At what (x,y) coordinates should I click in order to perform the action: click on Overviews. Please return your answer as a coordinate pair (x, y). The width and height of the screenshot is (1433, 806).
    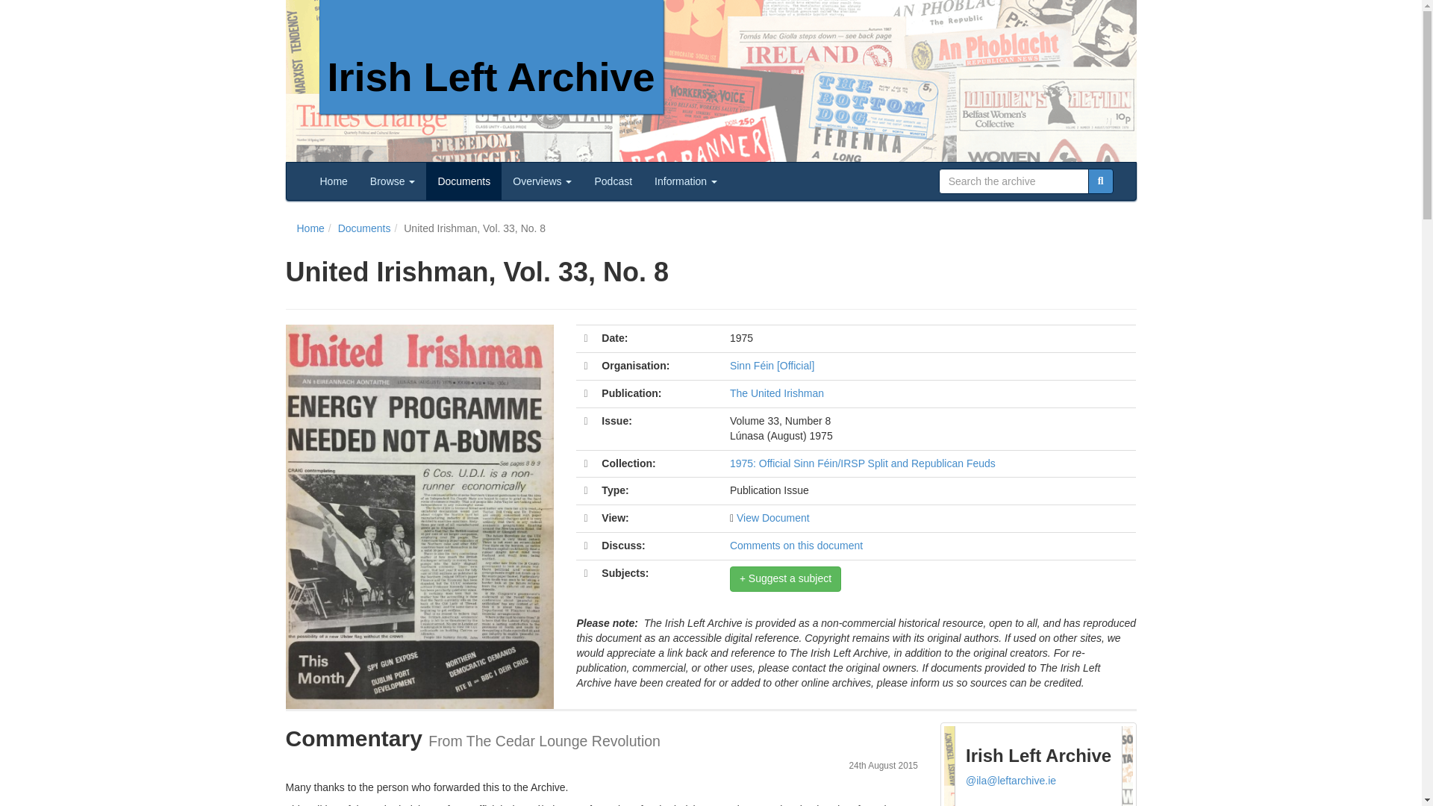
    Looking at the image, I should click on (542, 181).